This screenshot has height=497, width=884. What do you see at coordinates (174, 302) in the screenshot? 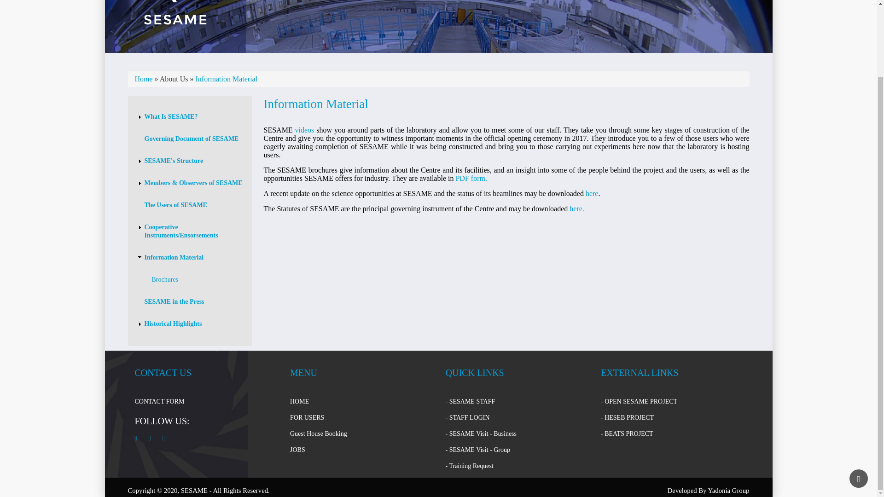
I see `SESAME in the Press` at bounding box center [174, 302].